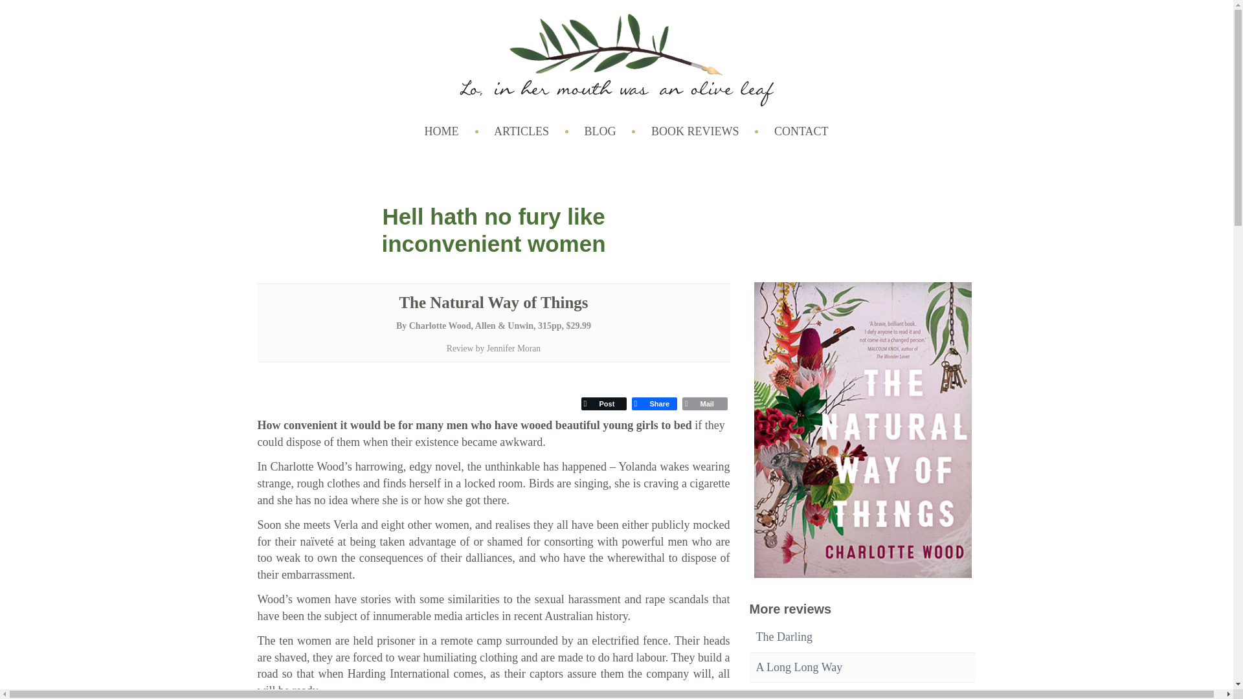 The height and width of the screenshot is (699, 1243). What do you see at coordinates (610, 132) in the screenshot?
I see `BLOG` at bounding box center [610, 132].